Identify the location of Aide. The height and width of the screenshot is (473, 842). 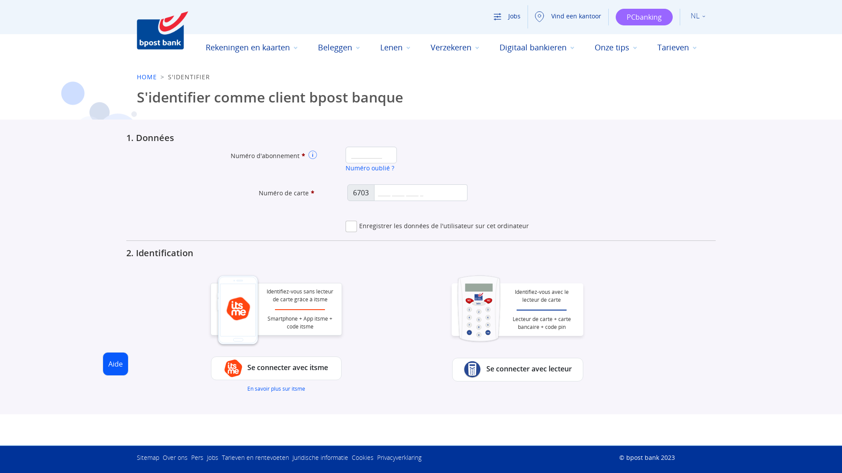
(116, 364).